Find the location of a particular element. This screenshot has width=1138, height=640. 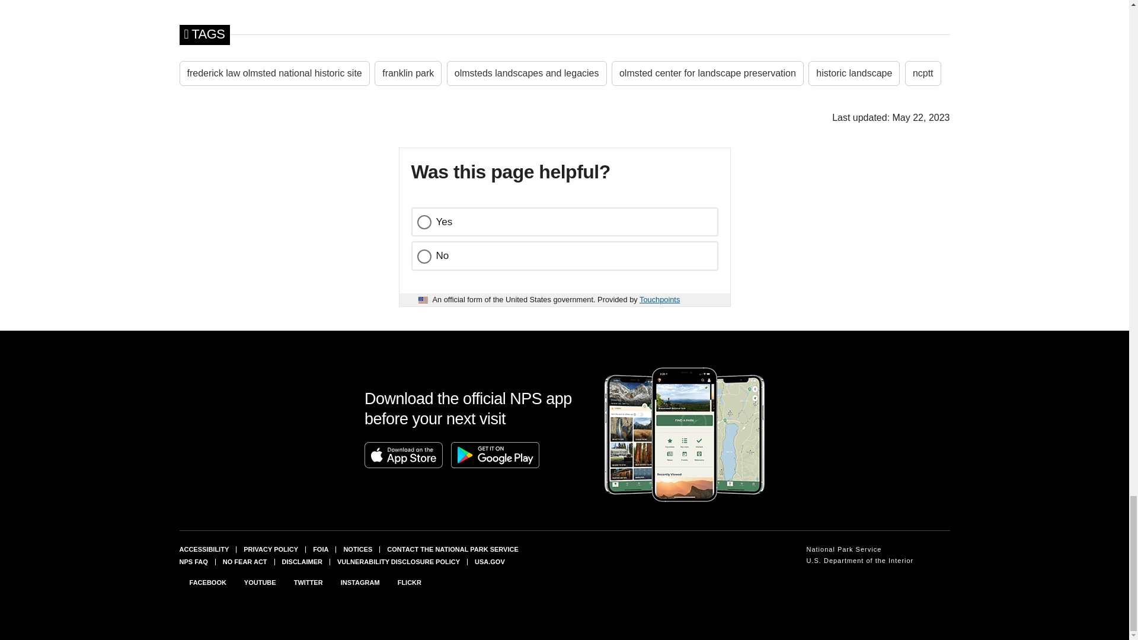

National Park Service frequently asked questions is located at coordinates (193, 561).